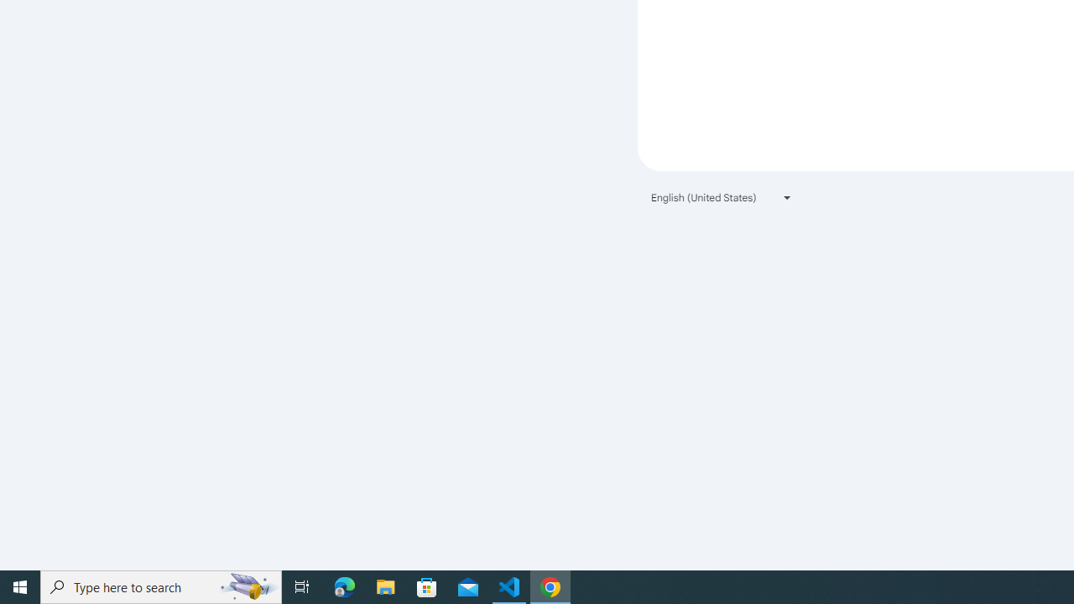 Image resolution: width=1074 pixels, height=604 pixels. What do you see at coordinates (722, 196) in the screenshot?
I see `English (United States)` at bounding box center [722, 196].